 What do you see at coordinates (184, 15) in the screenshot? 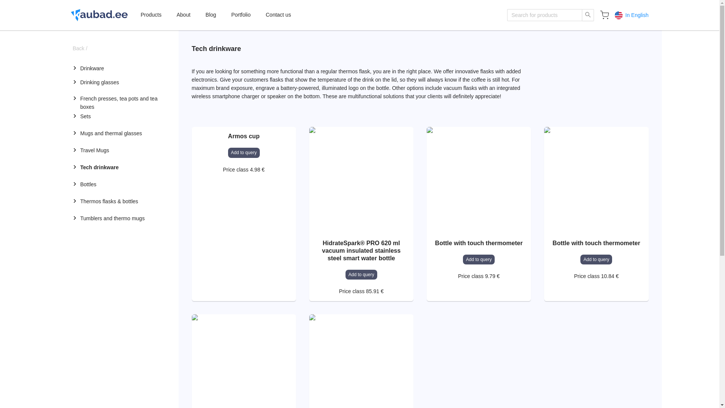
I see `About` at bounding box center [184, 15].